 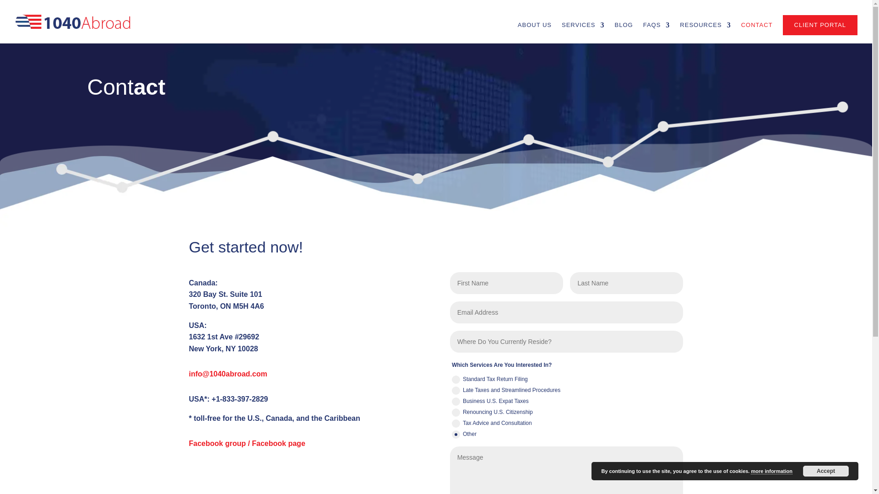 I want to click on CLIENT PORTAL, so click(x=820, y=25).